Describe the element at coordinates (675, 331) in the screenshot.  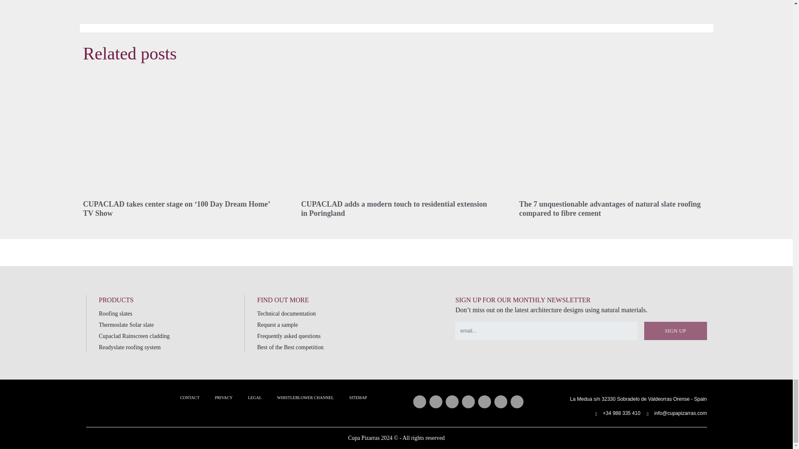
I see `SIGN UP` at that location.